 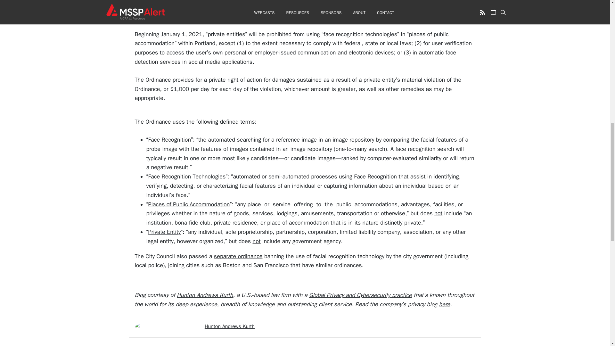 I want to click on Hunton Andrews Kurth, so click(x=229, y=326).